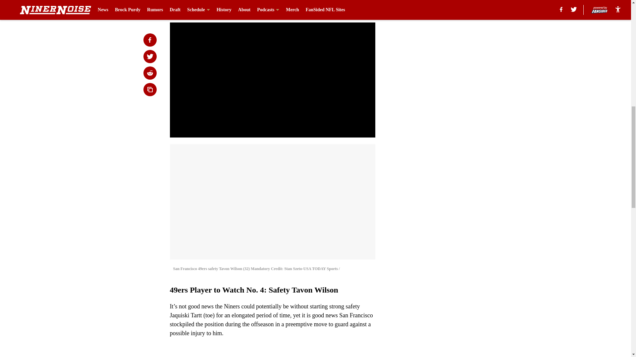 This screenshot has height=357, width=636. I want to click on Prev, so click(189, 9).